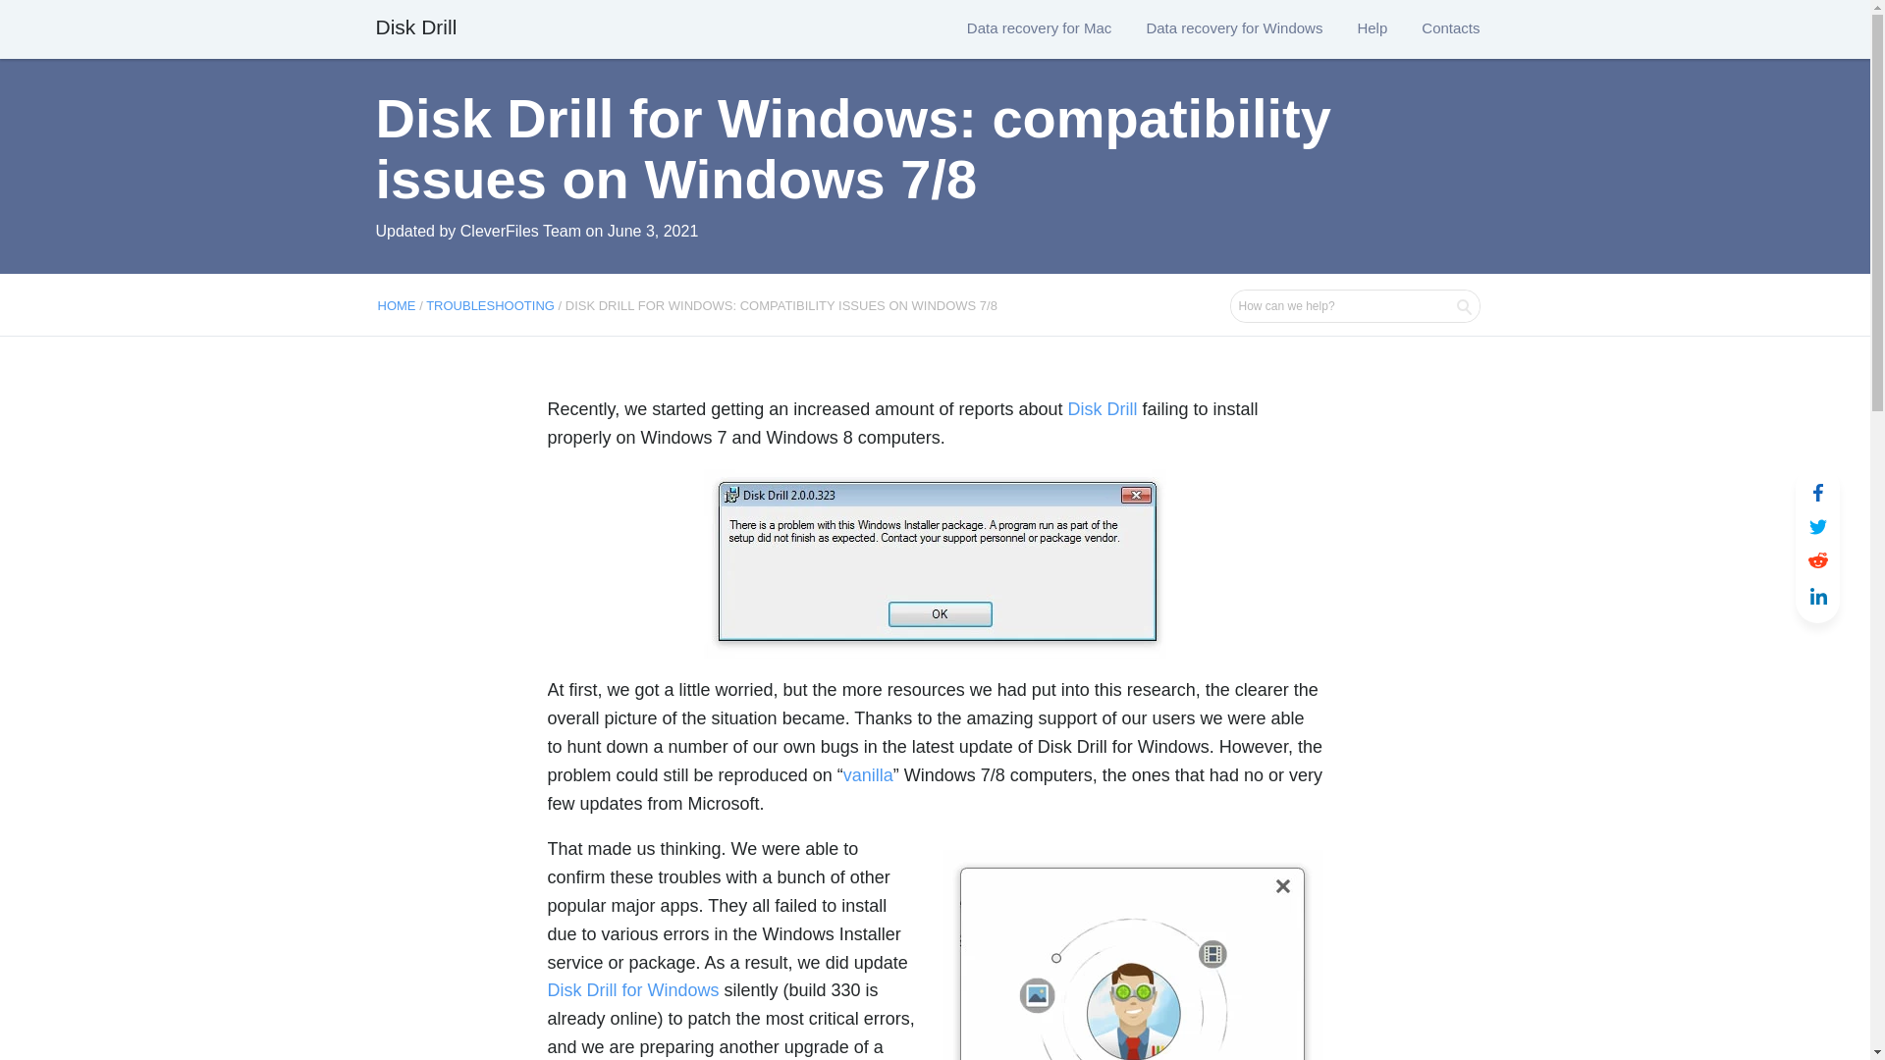  What do you see at coordinates (415, 27) in the screenshot?
I see `Disk Drill` at bounding box center [415, 27].